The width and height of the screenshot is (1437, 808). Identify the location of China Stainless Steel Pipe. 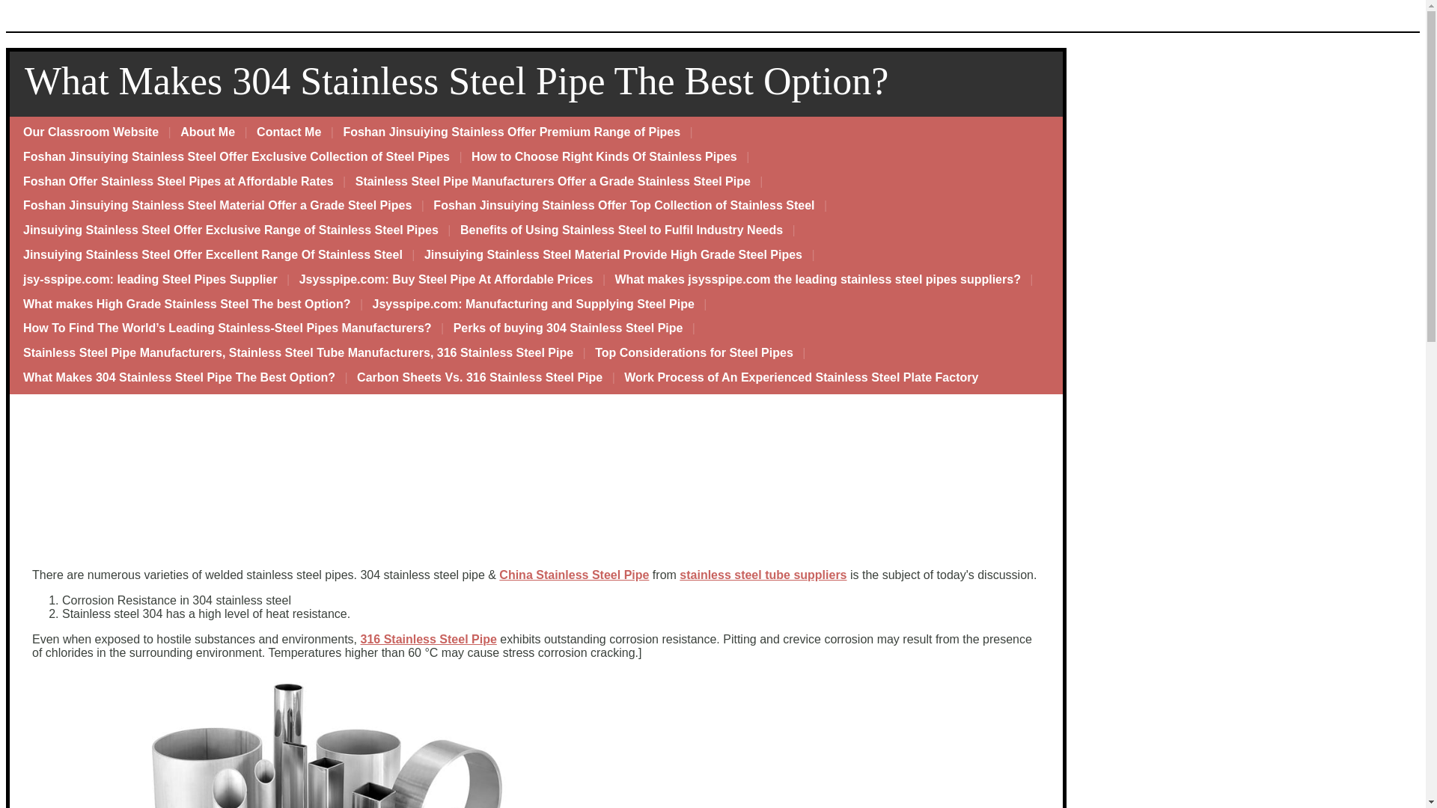
(573, 575).